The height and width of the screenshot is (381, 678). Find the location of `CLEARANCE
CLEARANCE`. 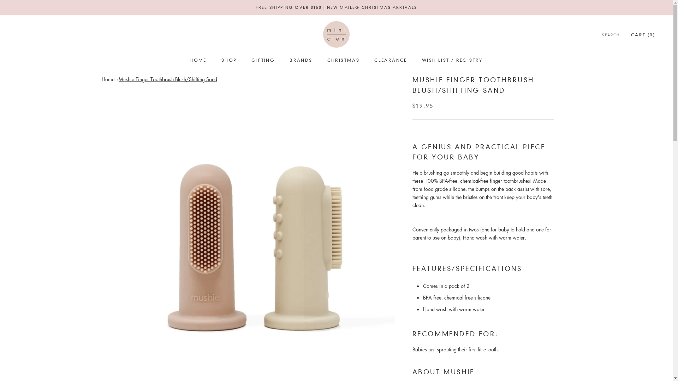

CLEARANCE
CLEARANCE is located at coordinates (391, 60).